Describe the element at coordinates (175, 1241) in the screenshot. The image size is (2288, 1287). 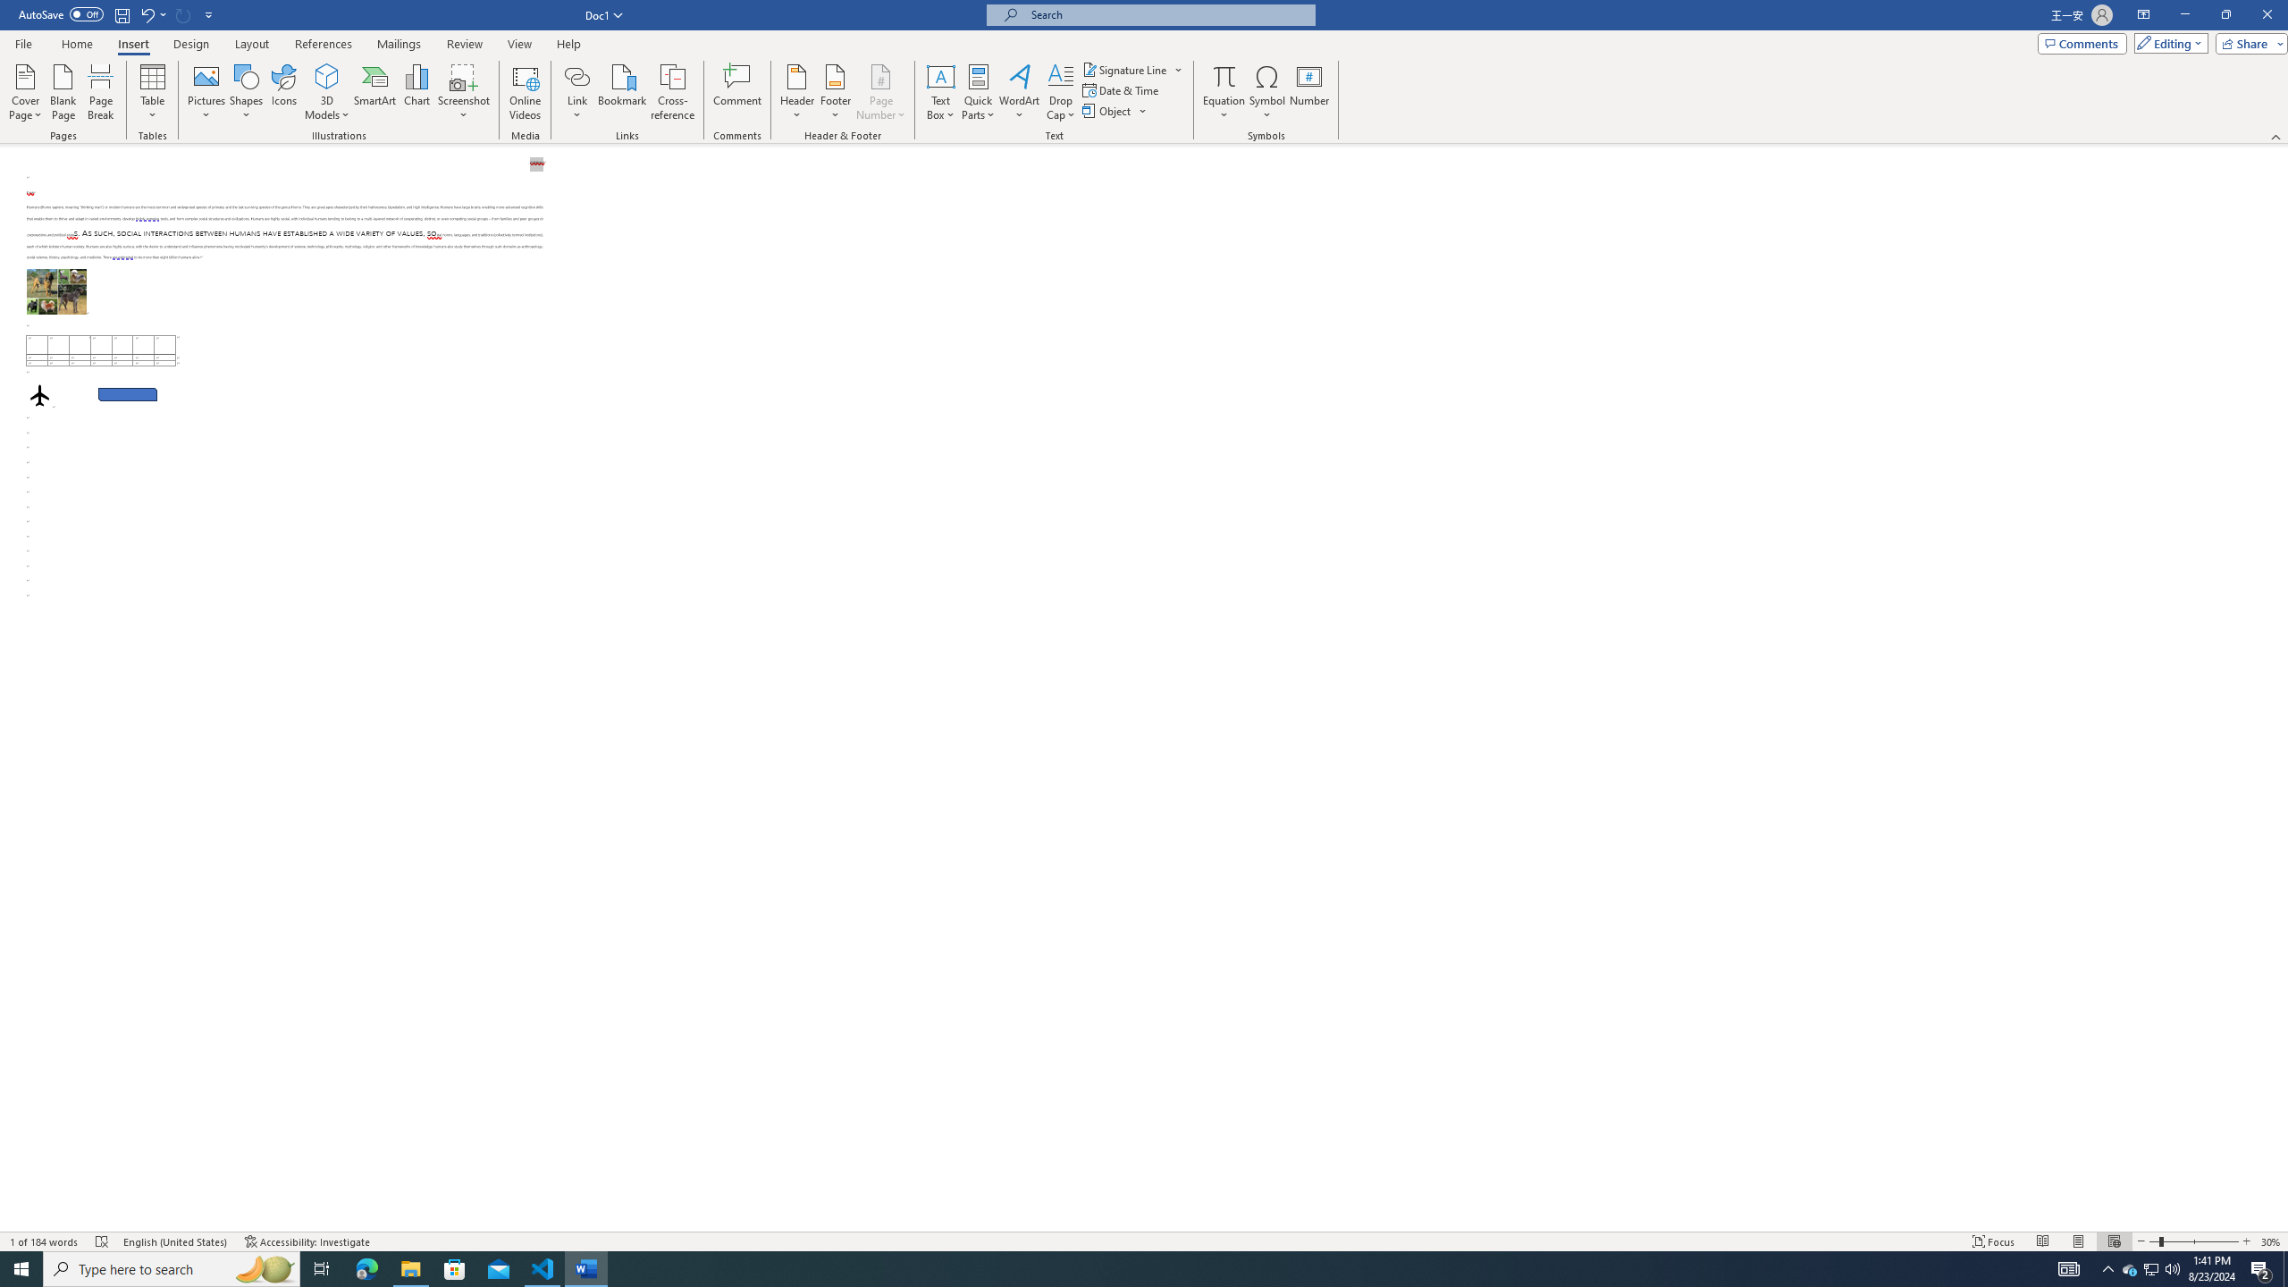
I see `Language English (United States)` at that location.